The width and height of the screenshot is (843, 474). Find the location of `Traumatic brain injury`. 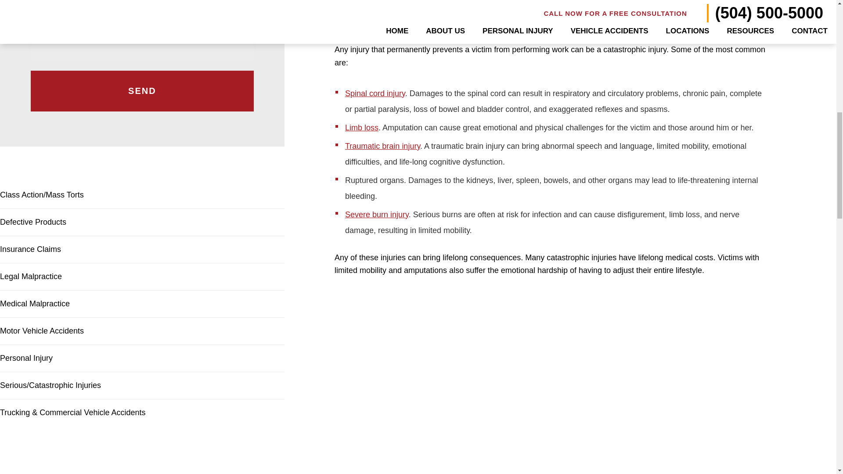

Traumatic brain injury is located at coordinates (382, 146).